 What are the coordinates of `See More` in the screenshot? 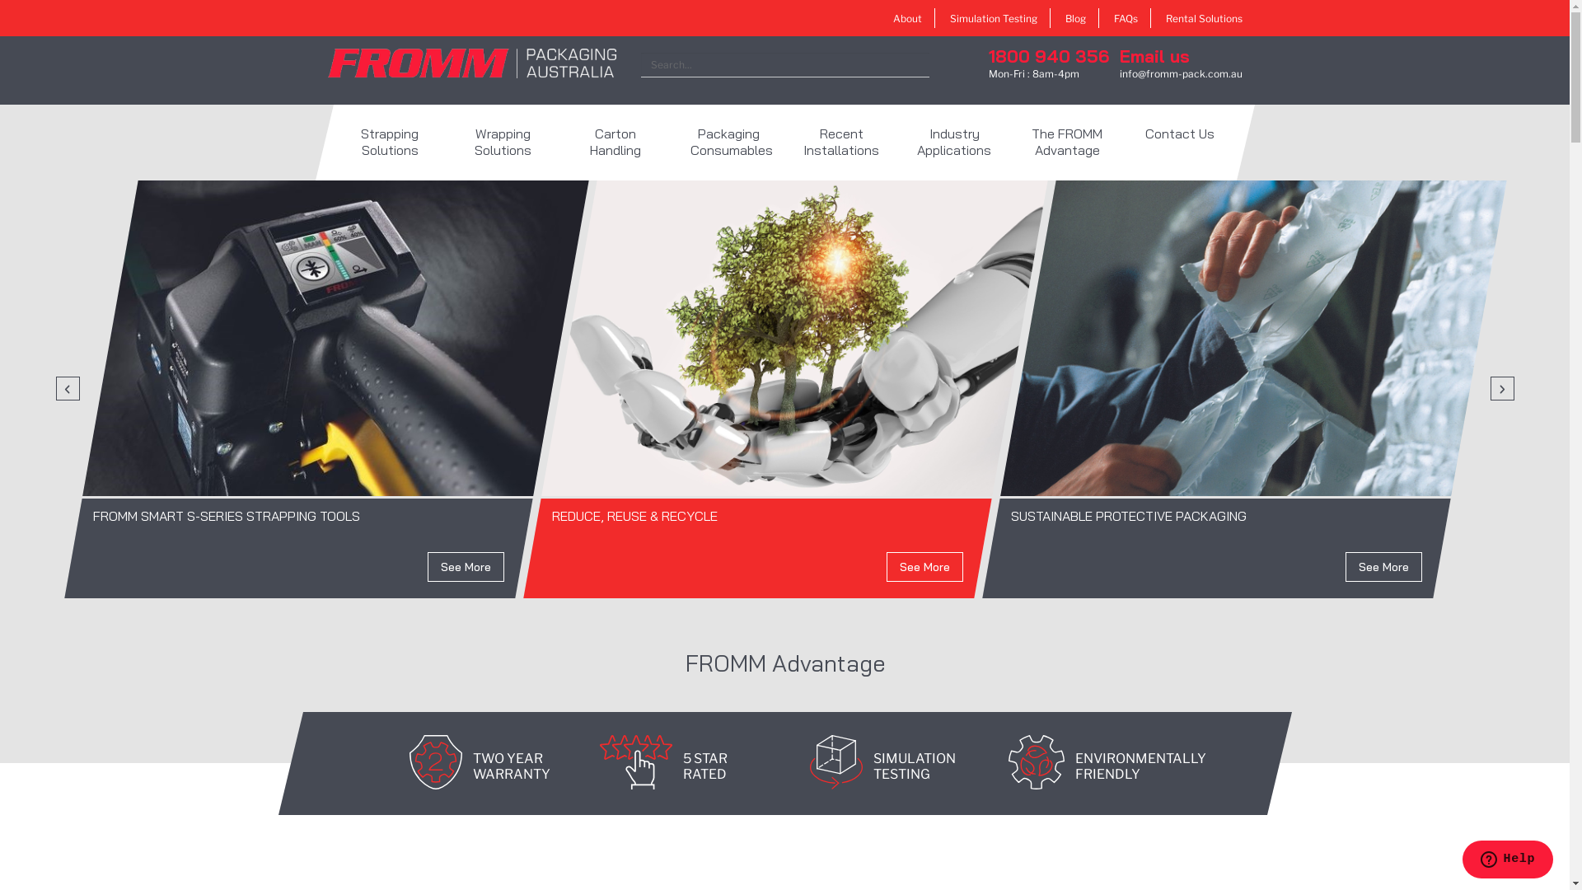 It's located at (1384, 567).